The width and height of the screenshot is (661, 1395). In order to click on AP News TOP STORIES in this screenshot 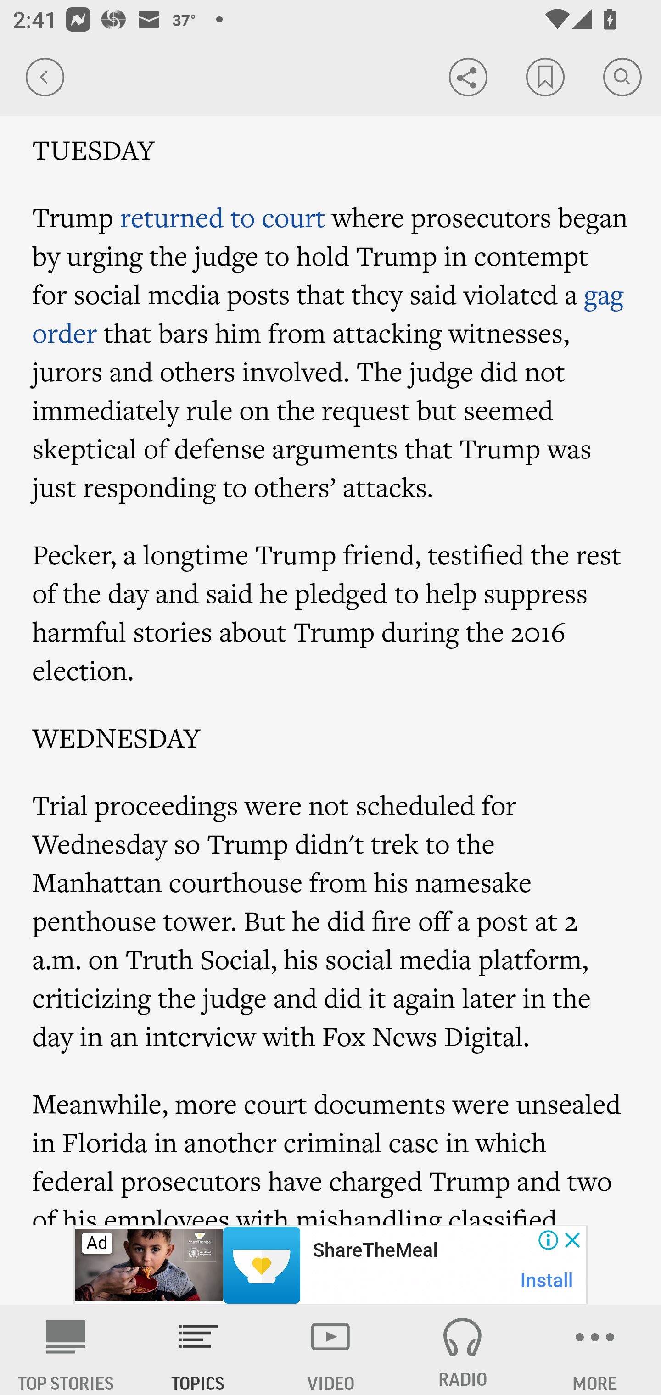, I will do `click(66, 1350)`.